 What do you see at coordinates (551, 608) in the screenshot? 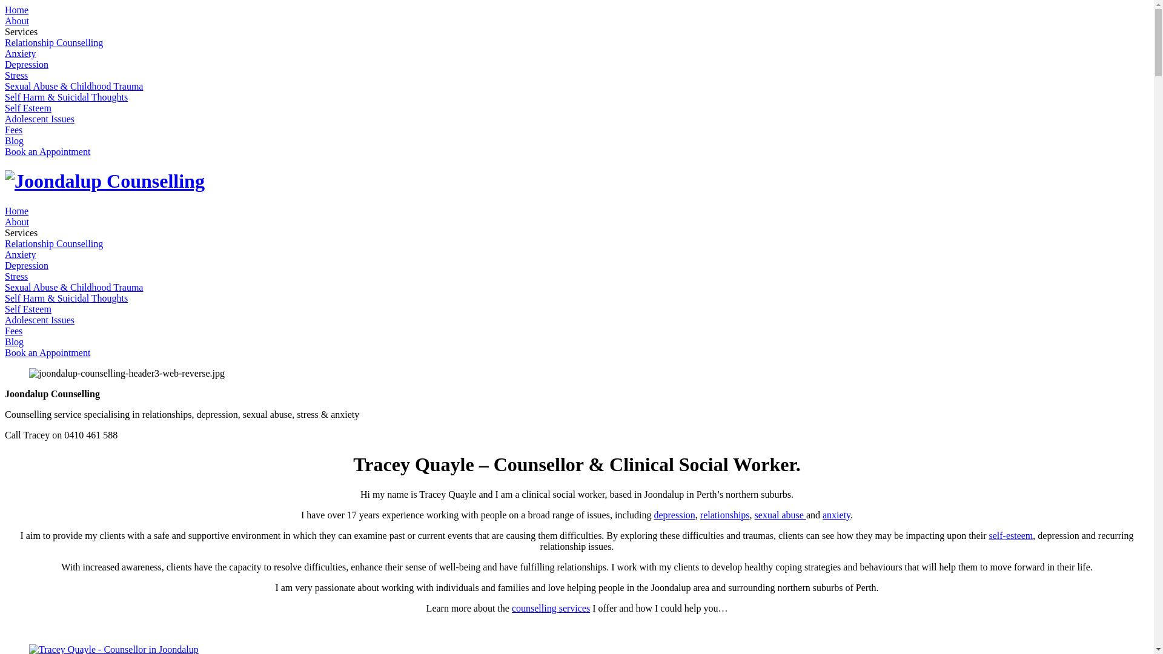
I see `counselling services` at bounding box center [551, 608].